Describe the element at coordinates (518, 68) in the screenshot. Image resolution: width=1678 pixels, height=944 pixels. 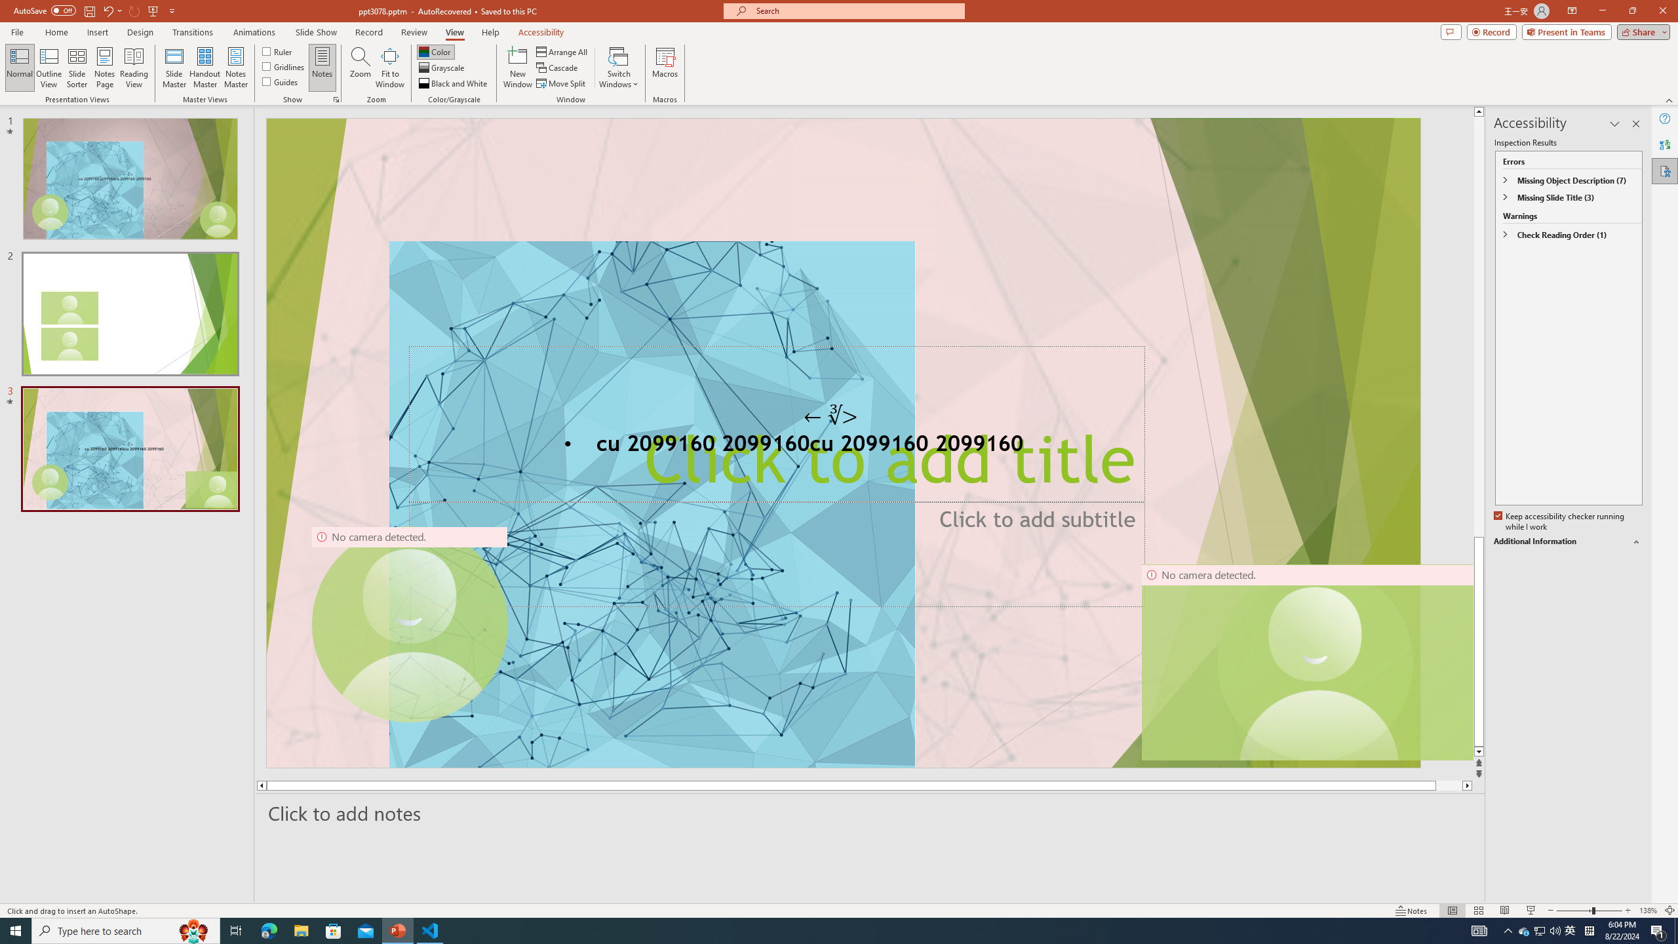
I see `New Window` at that location.